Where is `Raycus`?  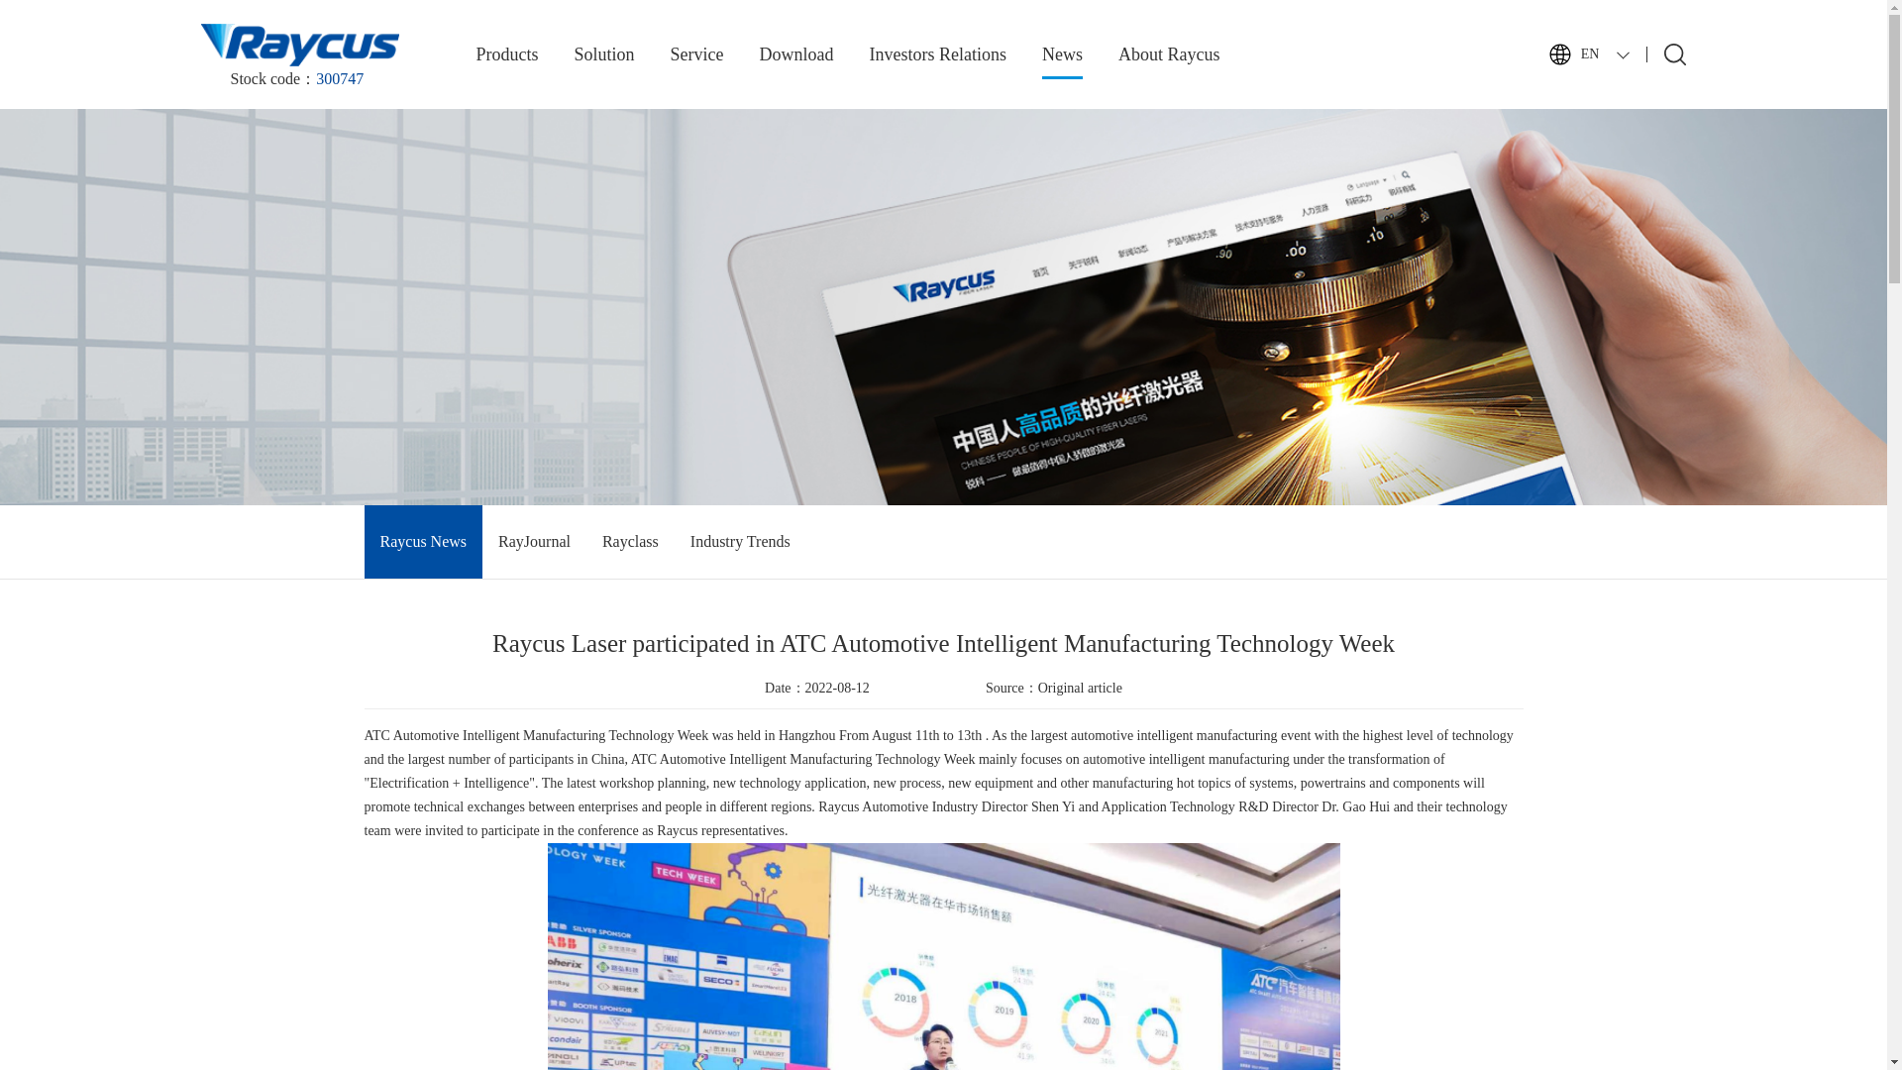
Raycus is located at coordinates (298, 44).